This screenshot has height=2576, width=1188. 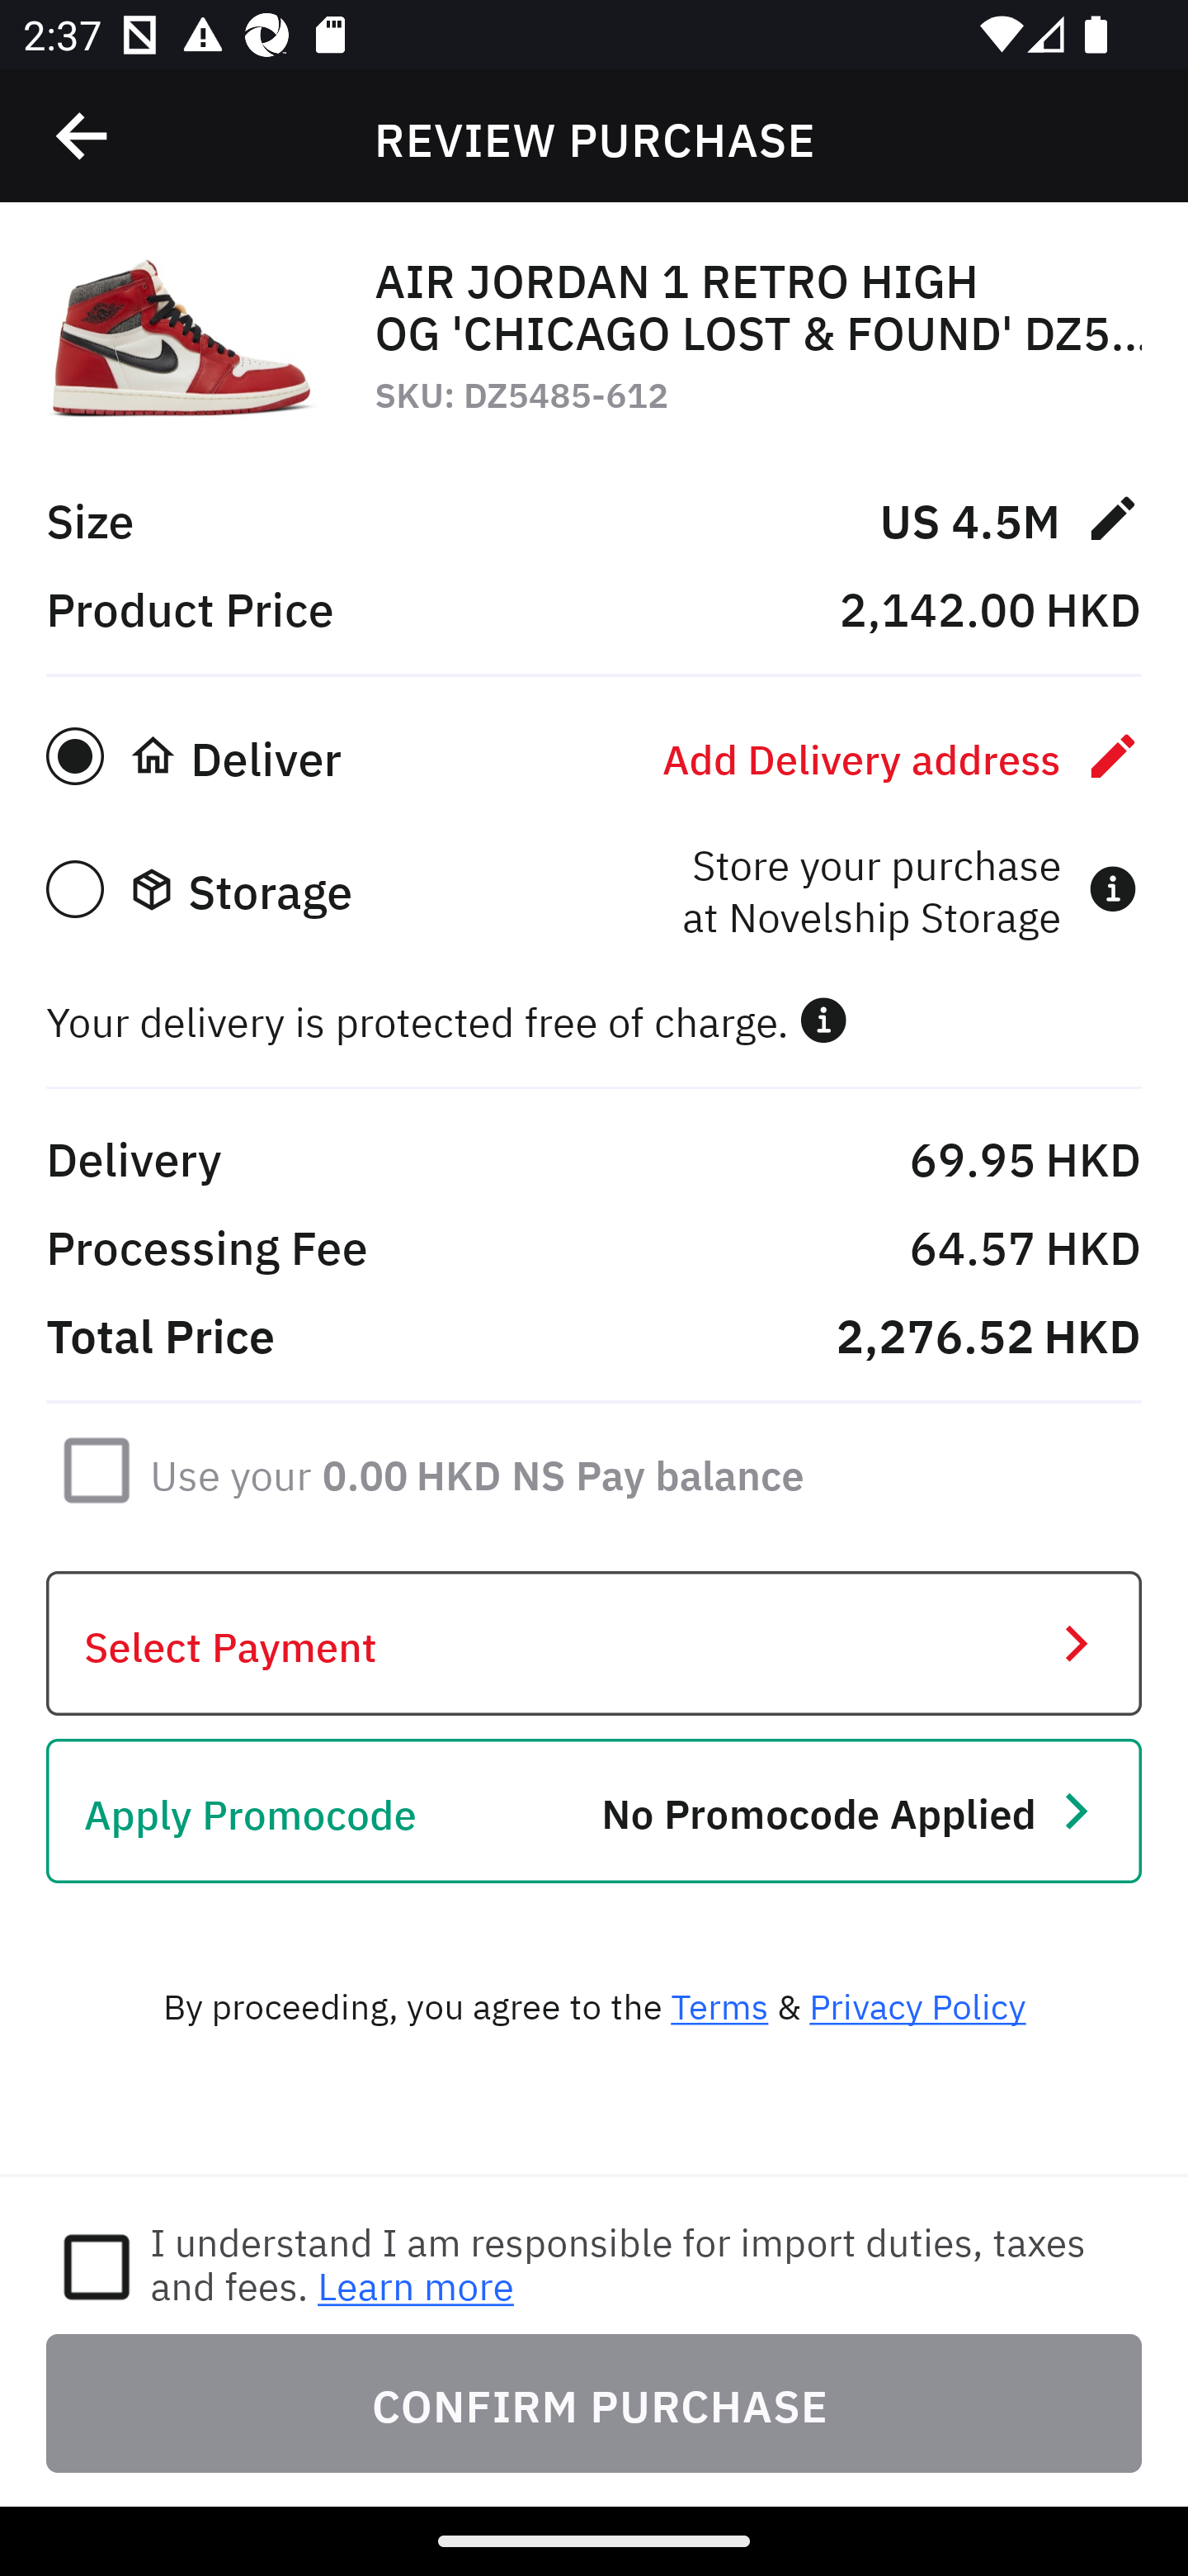 What do you see at coordinates (594, 755) in the screenshot?
I see `󰚡 Deliver Add Delivery address 󰏫` at bounding box center [594, 755].